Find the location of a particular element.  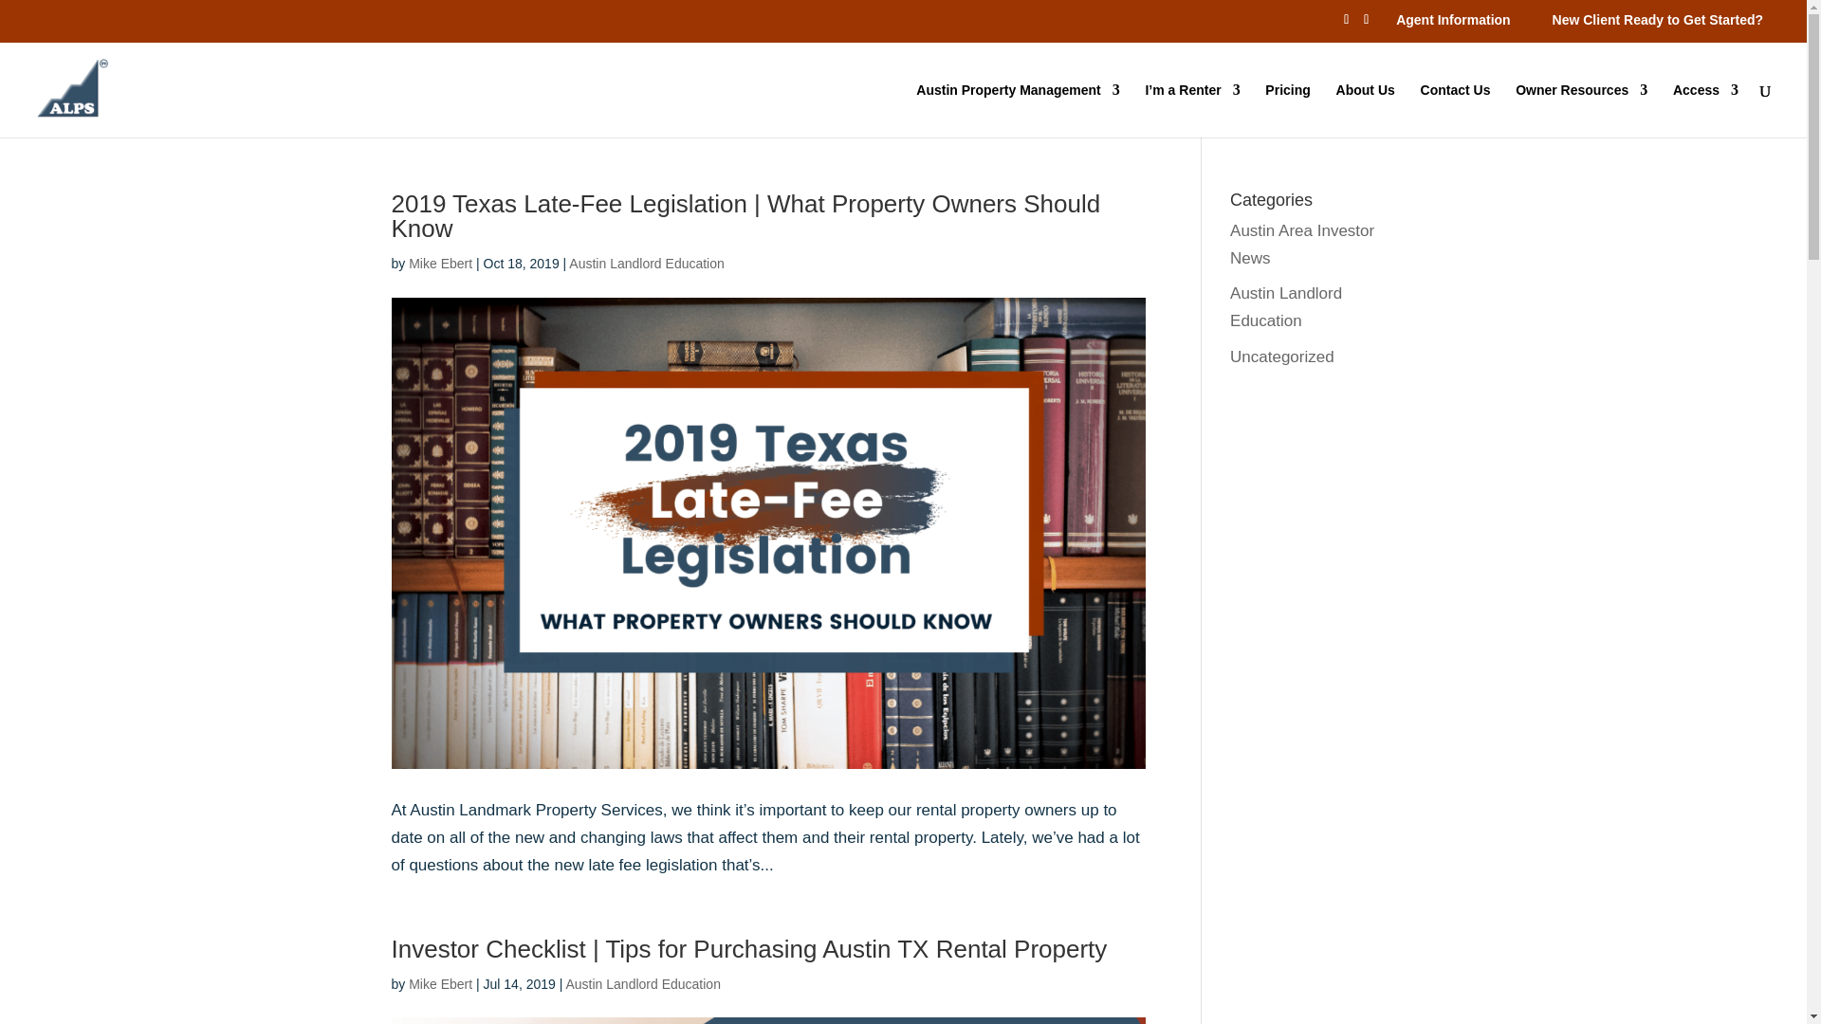

Agent Information is located at coordinates (1453, 19).